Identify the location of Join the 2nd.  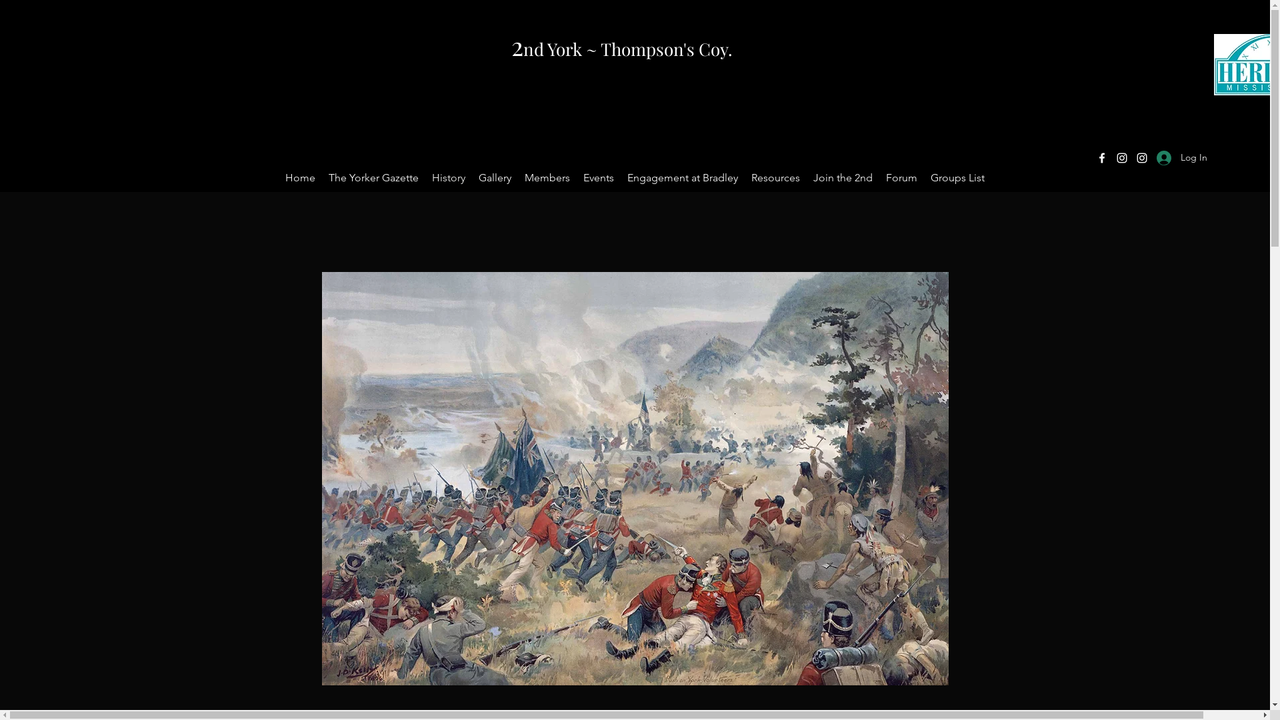
(843, 178).